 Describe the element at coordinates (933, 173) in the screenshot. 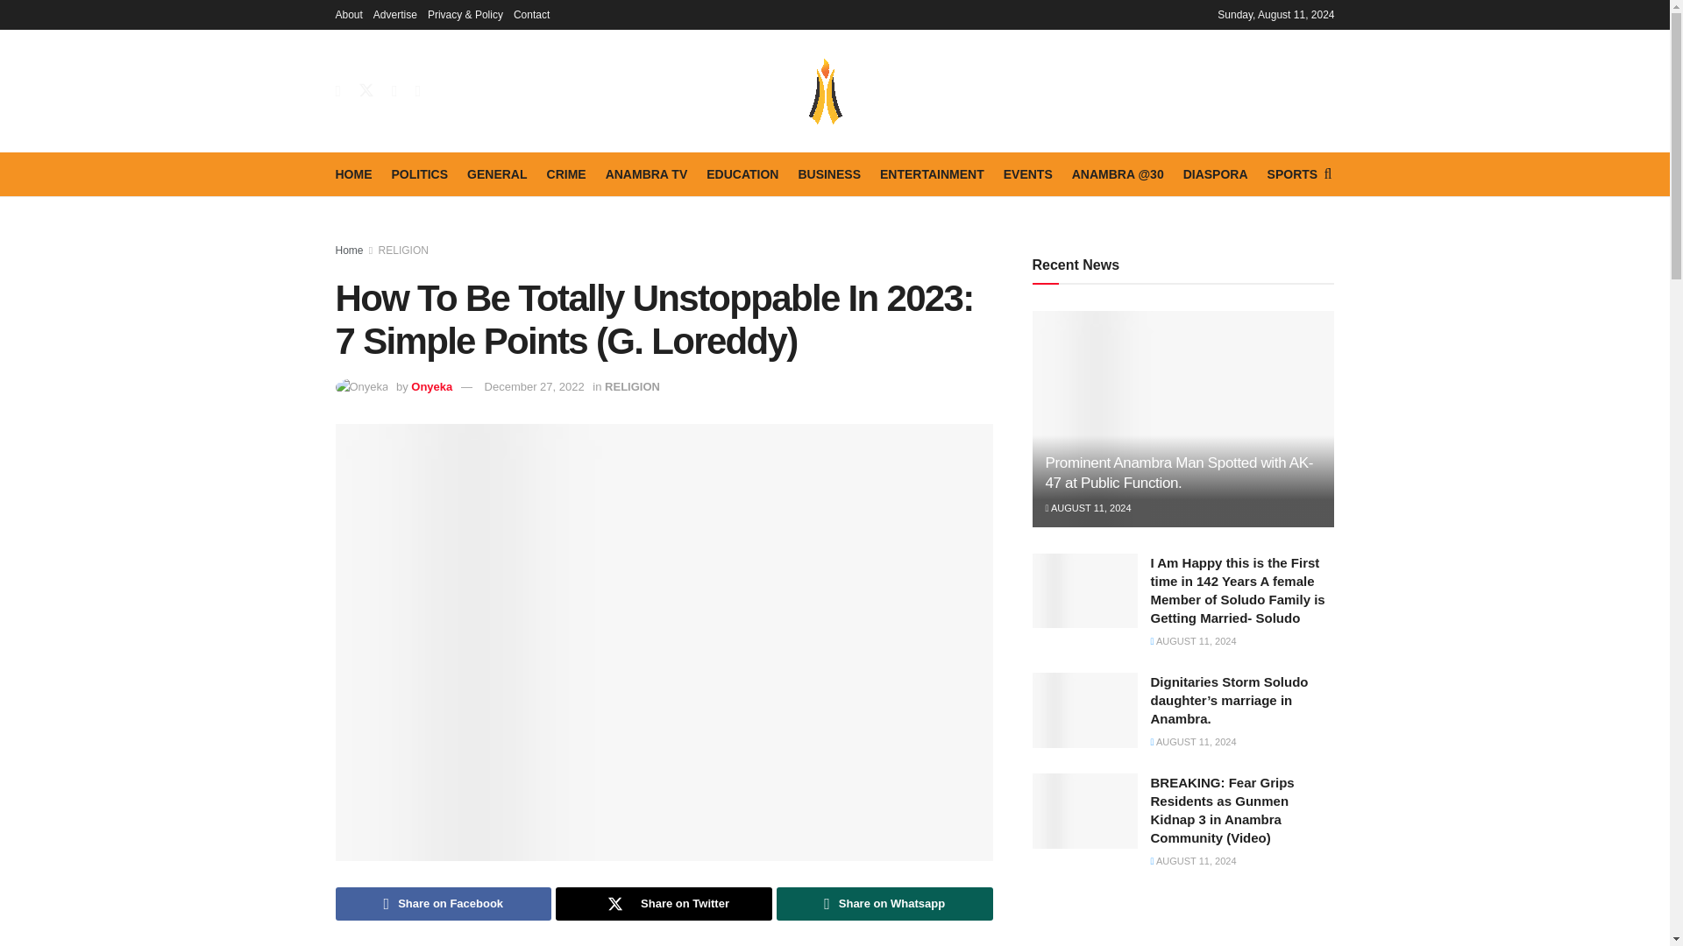

I see `ENTERTAINMENT` at that location.